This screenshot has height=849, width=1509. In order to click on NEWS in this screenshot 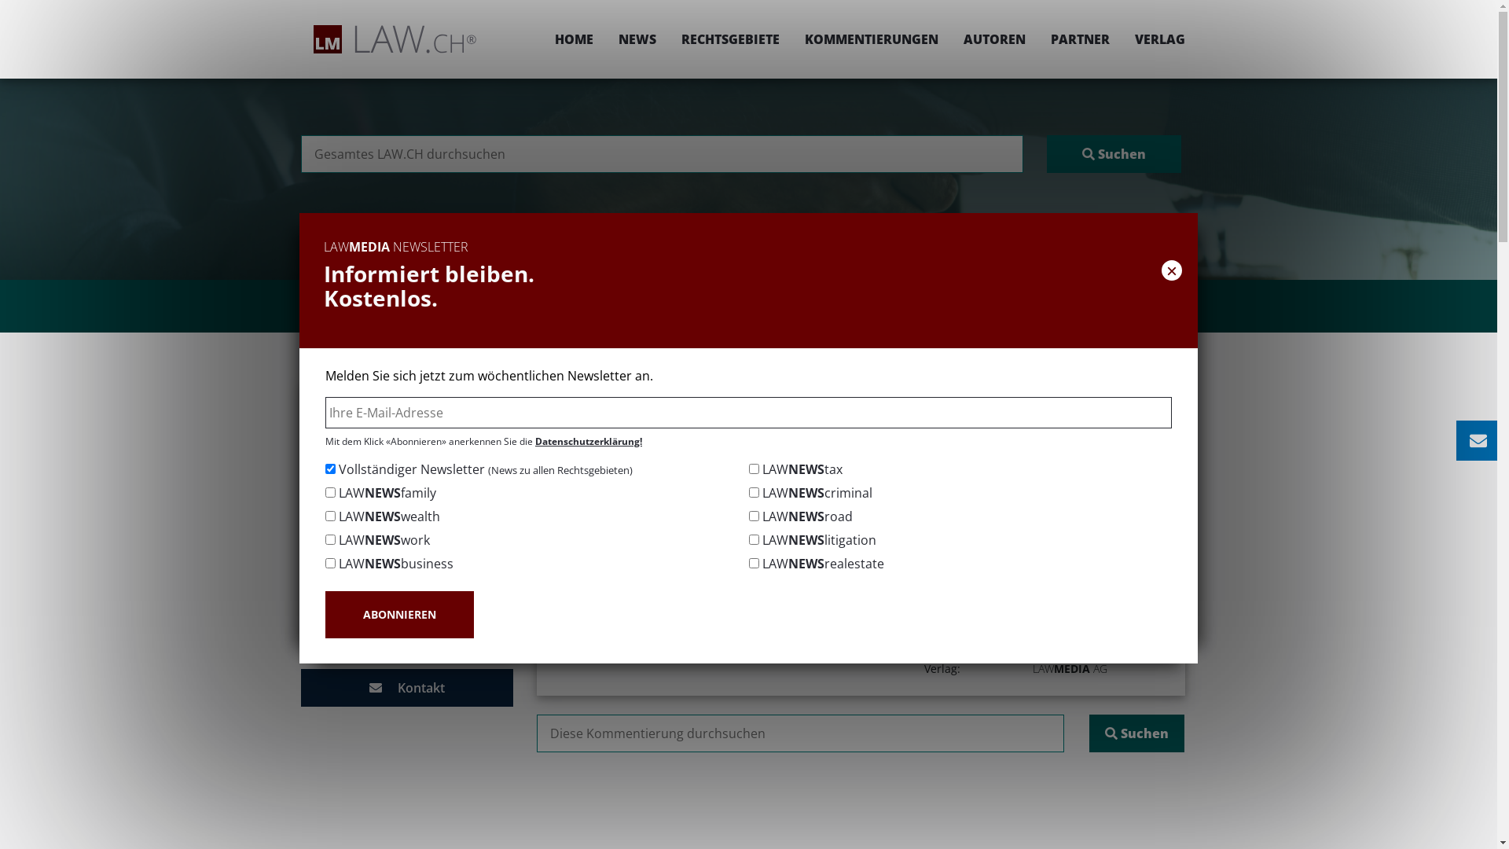, I will do `click(637, 39)`.